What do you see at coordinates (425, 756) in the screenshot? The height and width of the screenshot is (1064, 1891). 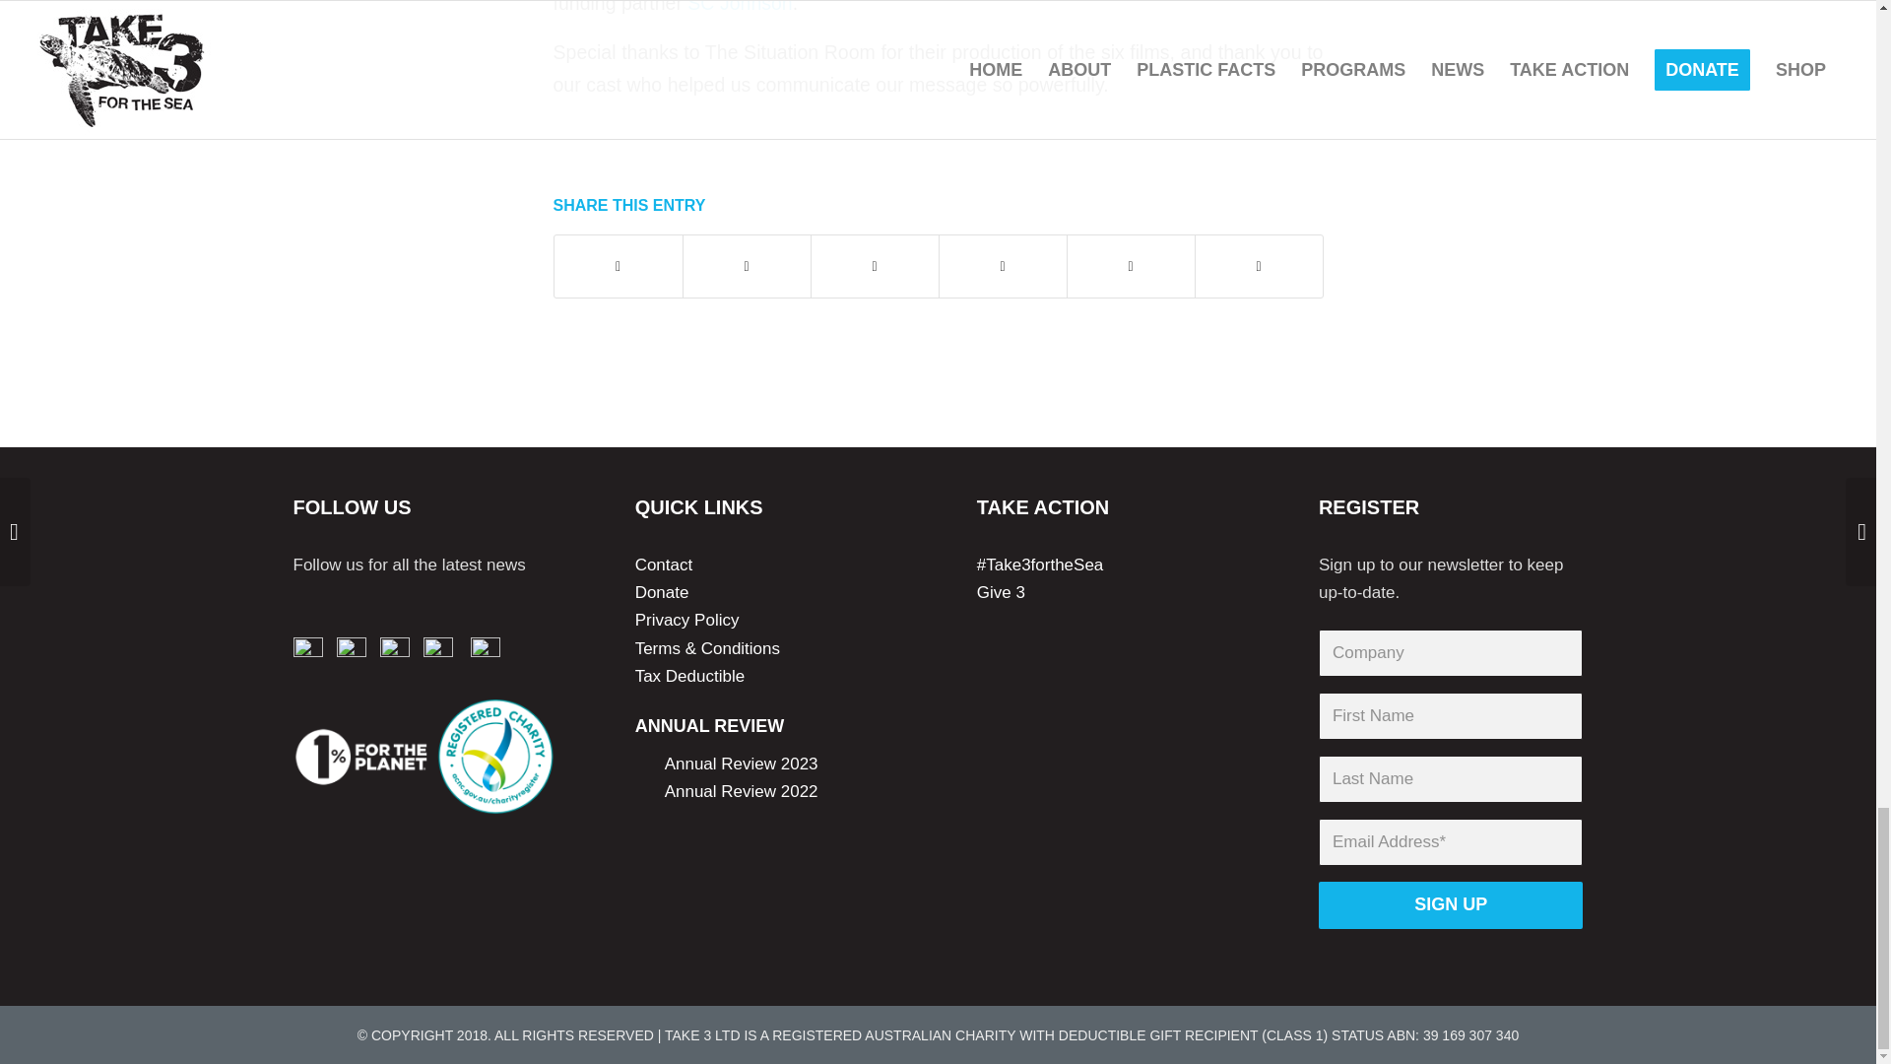 I see `foo-credits-new` at bounding box center [425, 756].